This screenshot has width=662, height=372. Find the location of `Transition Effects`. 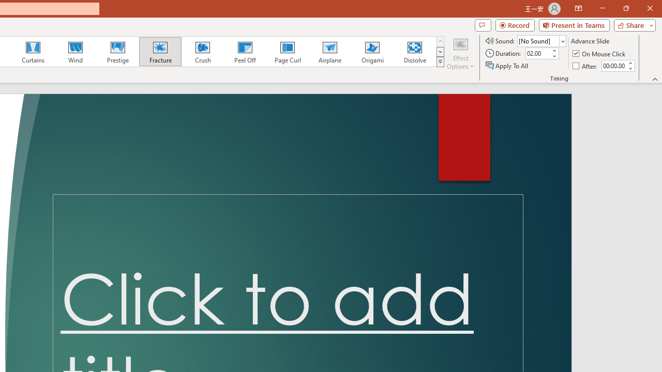

Transition Effects is located at coordinates (440, 62).